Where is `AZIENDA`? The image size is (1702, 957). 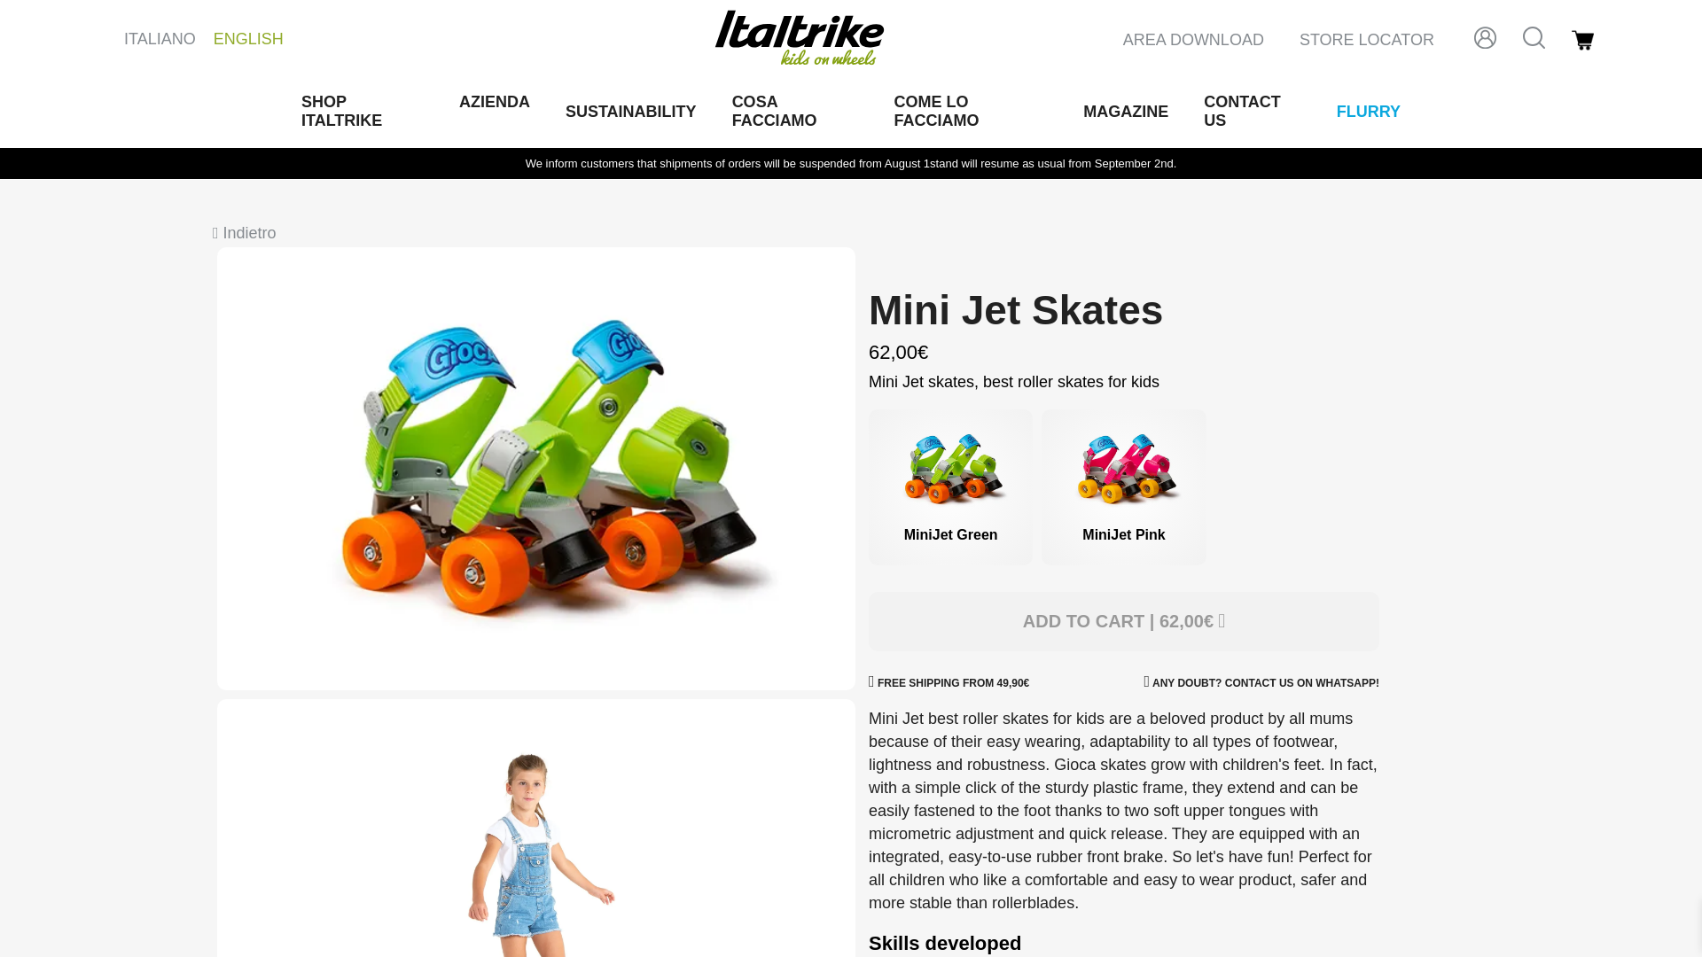 AZIENDA is located at coordinates (495, 102).